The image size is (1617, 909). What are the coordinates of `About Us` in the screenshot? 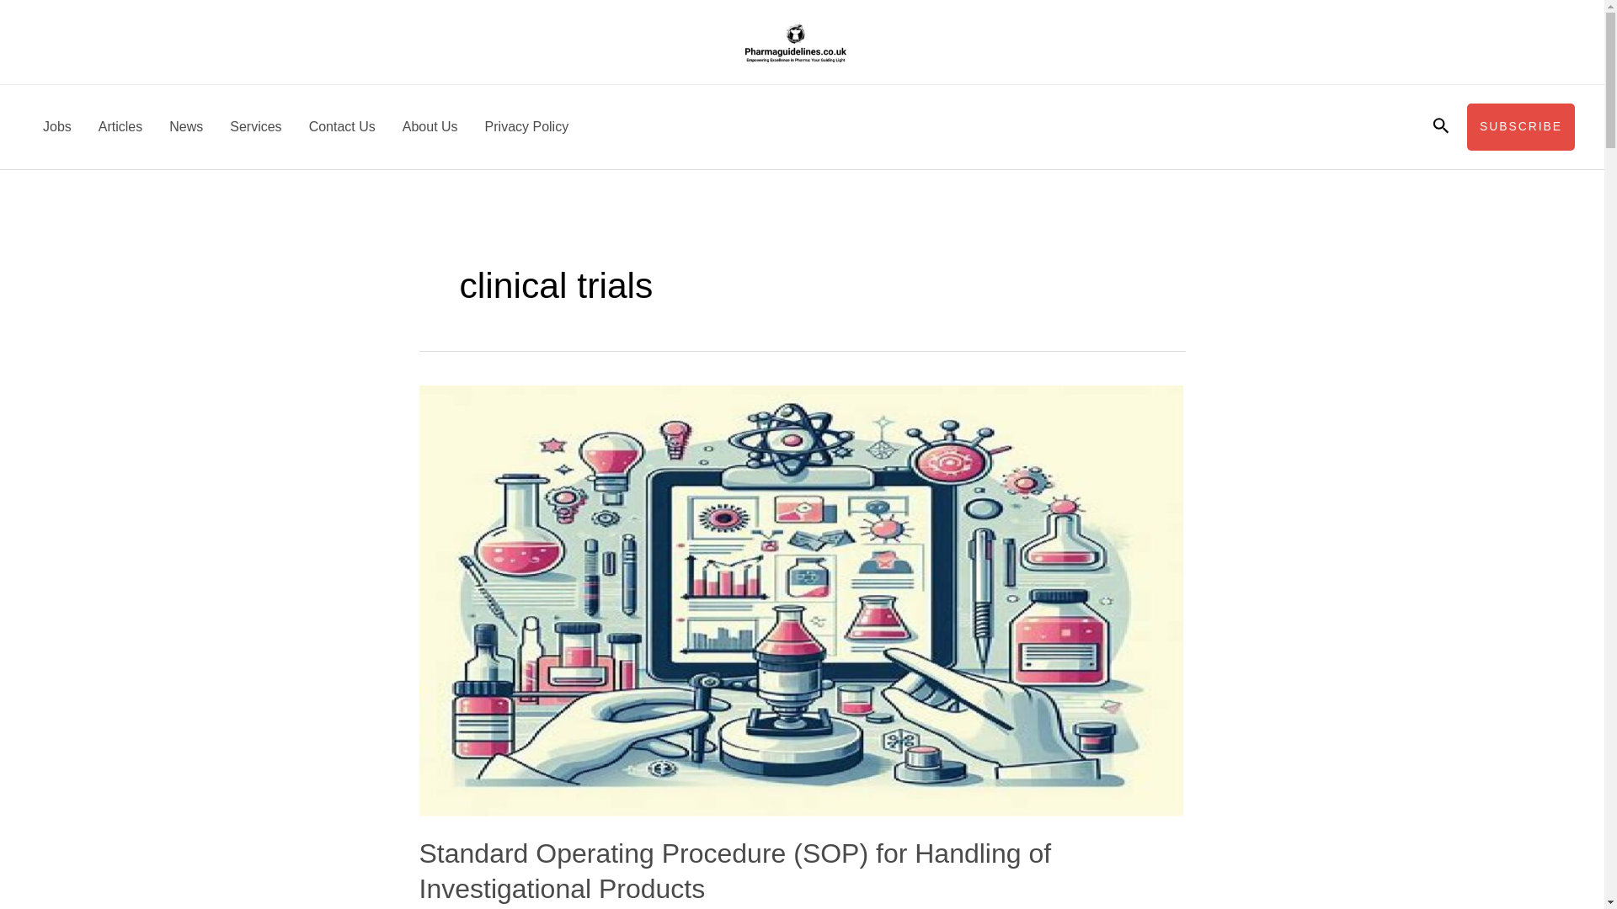 It's located at (430, 126).